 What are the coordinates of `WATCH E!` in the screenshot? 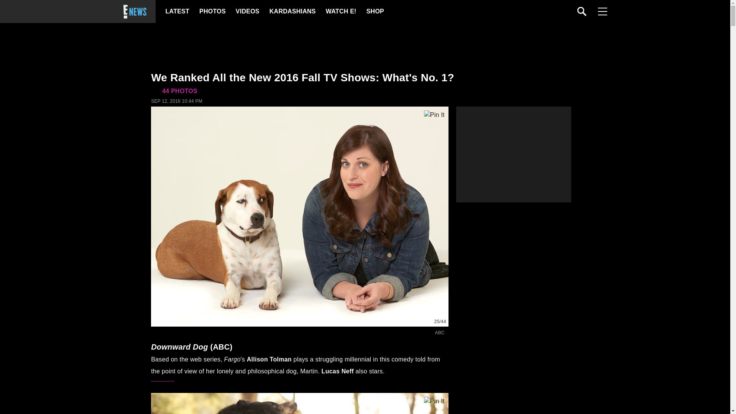 It's located at (340, 11).